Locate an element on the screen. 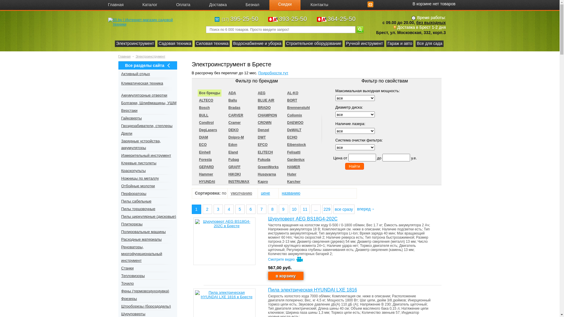  ADA is located at coordinates (232, 93).